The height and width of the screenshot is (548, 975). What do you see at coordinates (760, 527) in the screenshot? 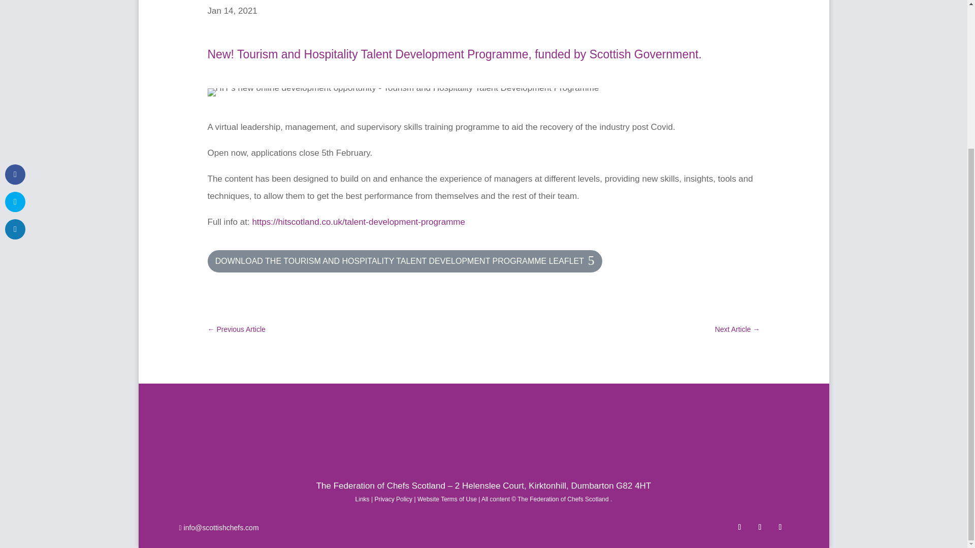
I see `Follow on Twitter` at bounding box center [760, 527].